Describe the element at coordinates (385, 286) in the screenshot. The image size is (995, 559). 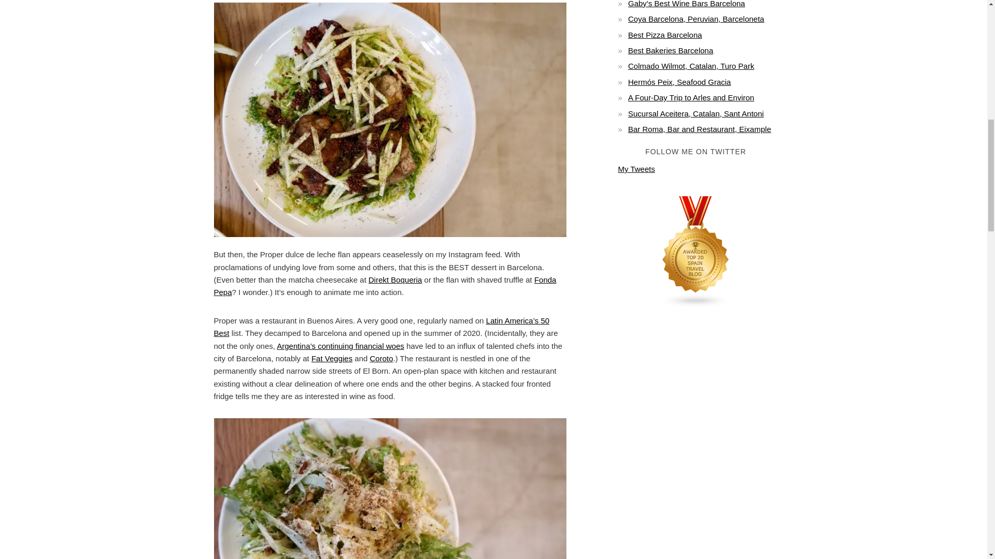
I see `Fonda Pepa` at that location.